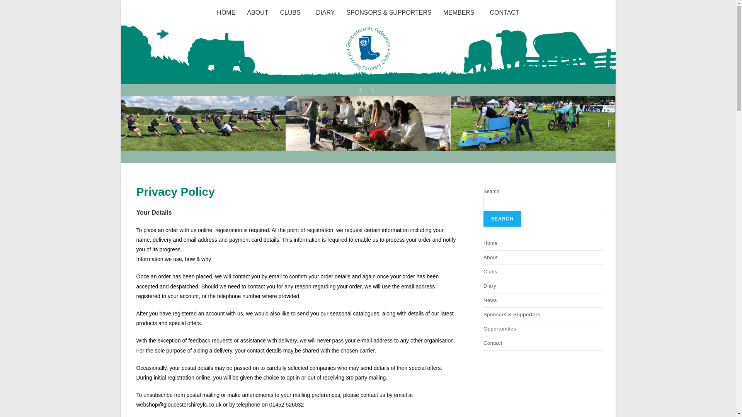 Image resolution: width=742 pixels, height=417 pixels. Describe the element at coordinates (292, 12) in the screenshot. I see `CLUBS` at that location.